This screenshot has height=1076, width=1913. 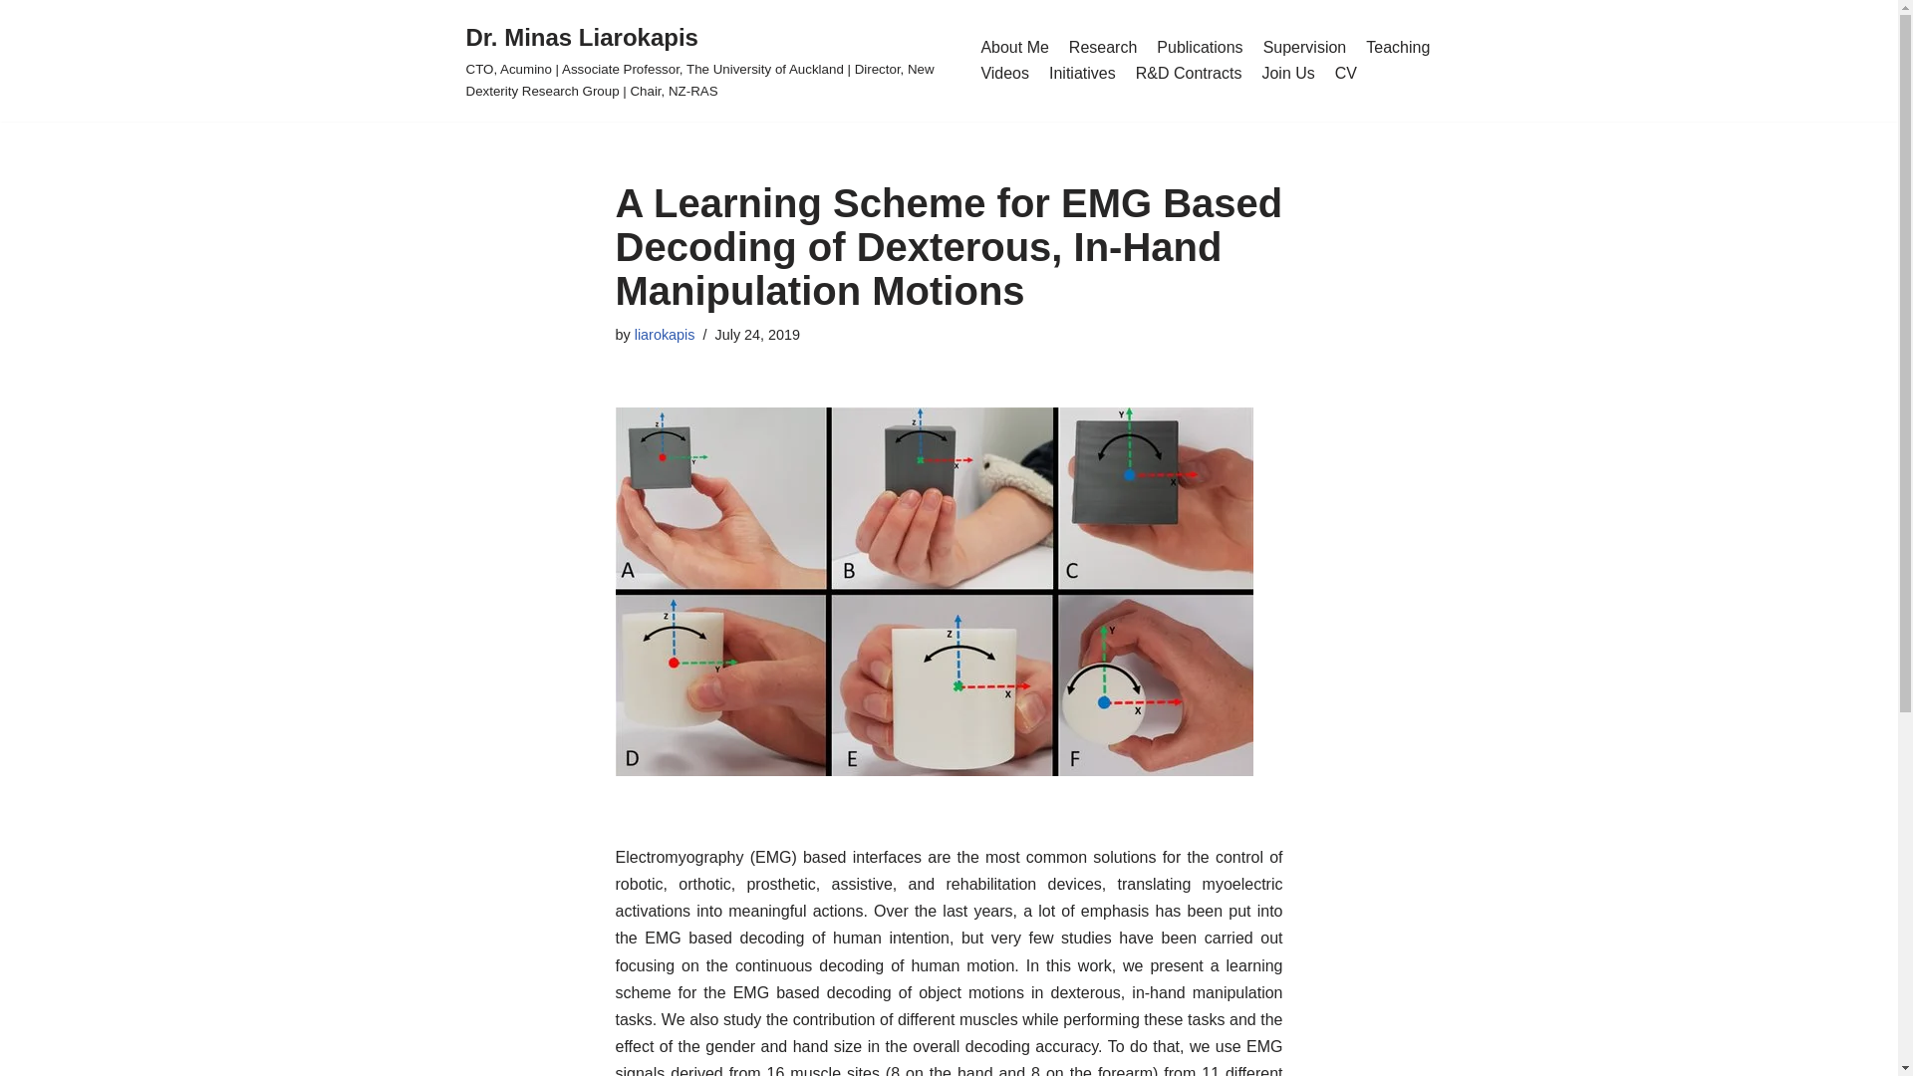 What do you see at coordinates (1304, 47) in the screenshot?
I see `Supervision` at bounding box center [1304, 47].